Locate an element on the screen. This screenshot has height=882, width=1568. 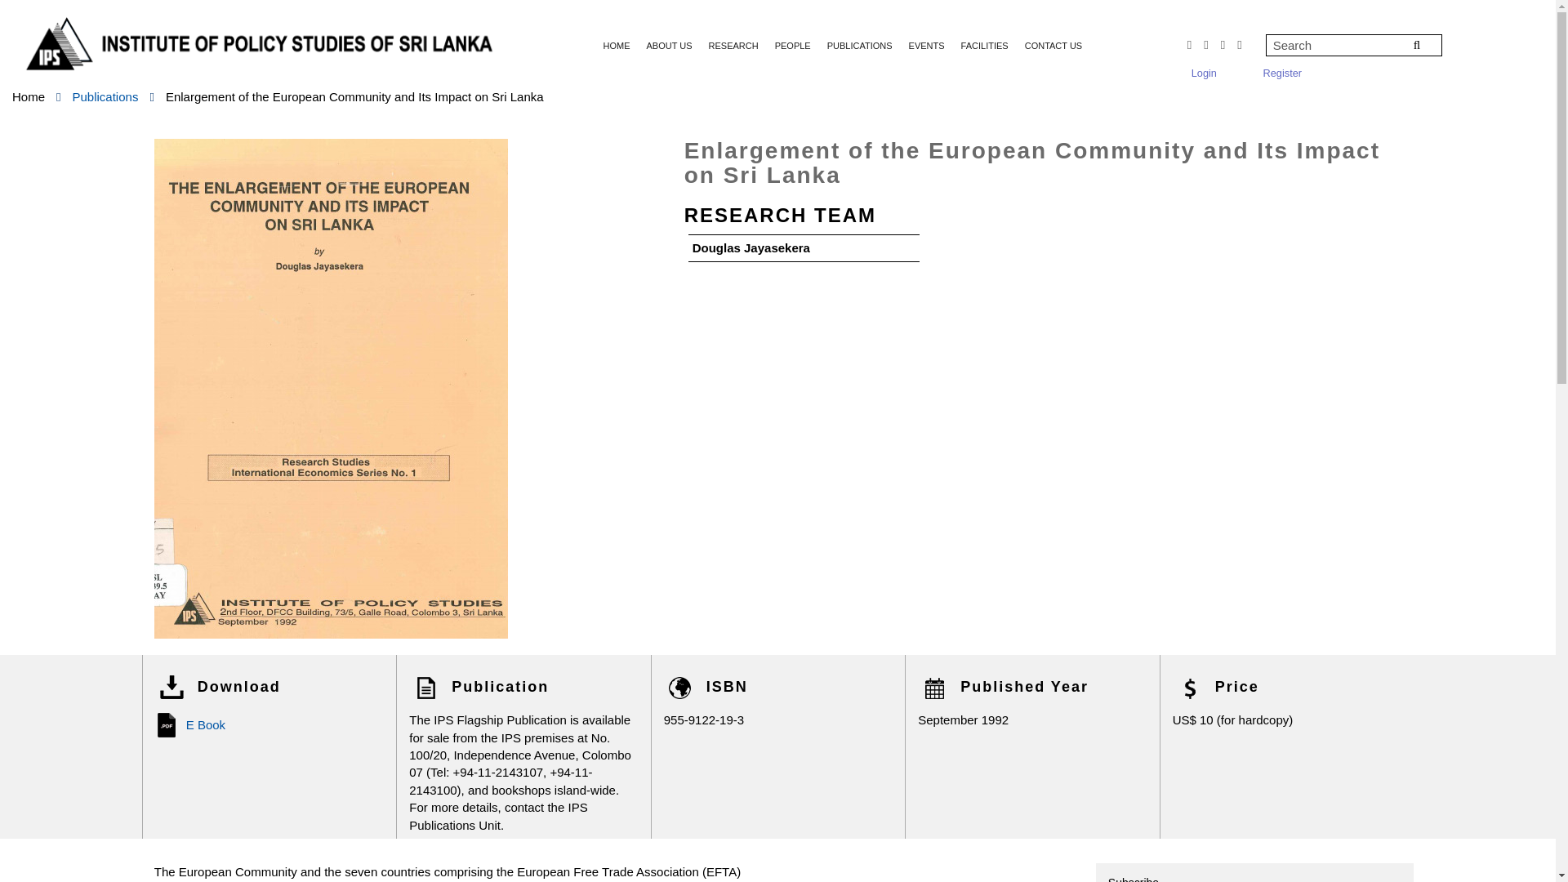
State of the economy 2015 is located at coordinates (354, 96).